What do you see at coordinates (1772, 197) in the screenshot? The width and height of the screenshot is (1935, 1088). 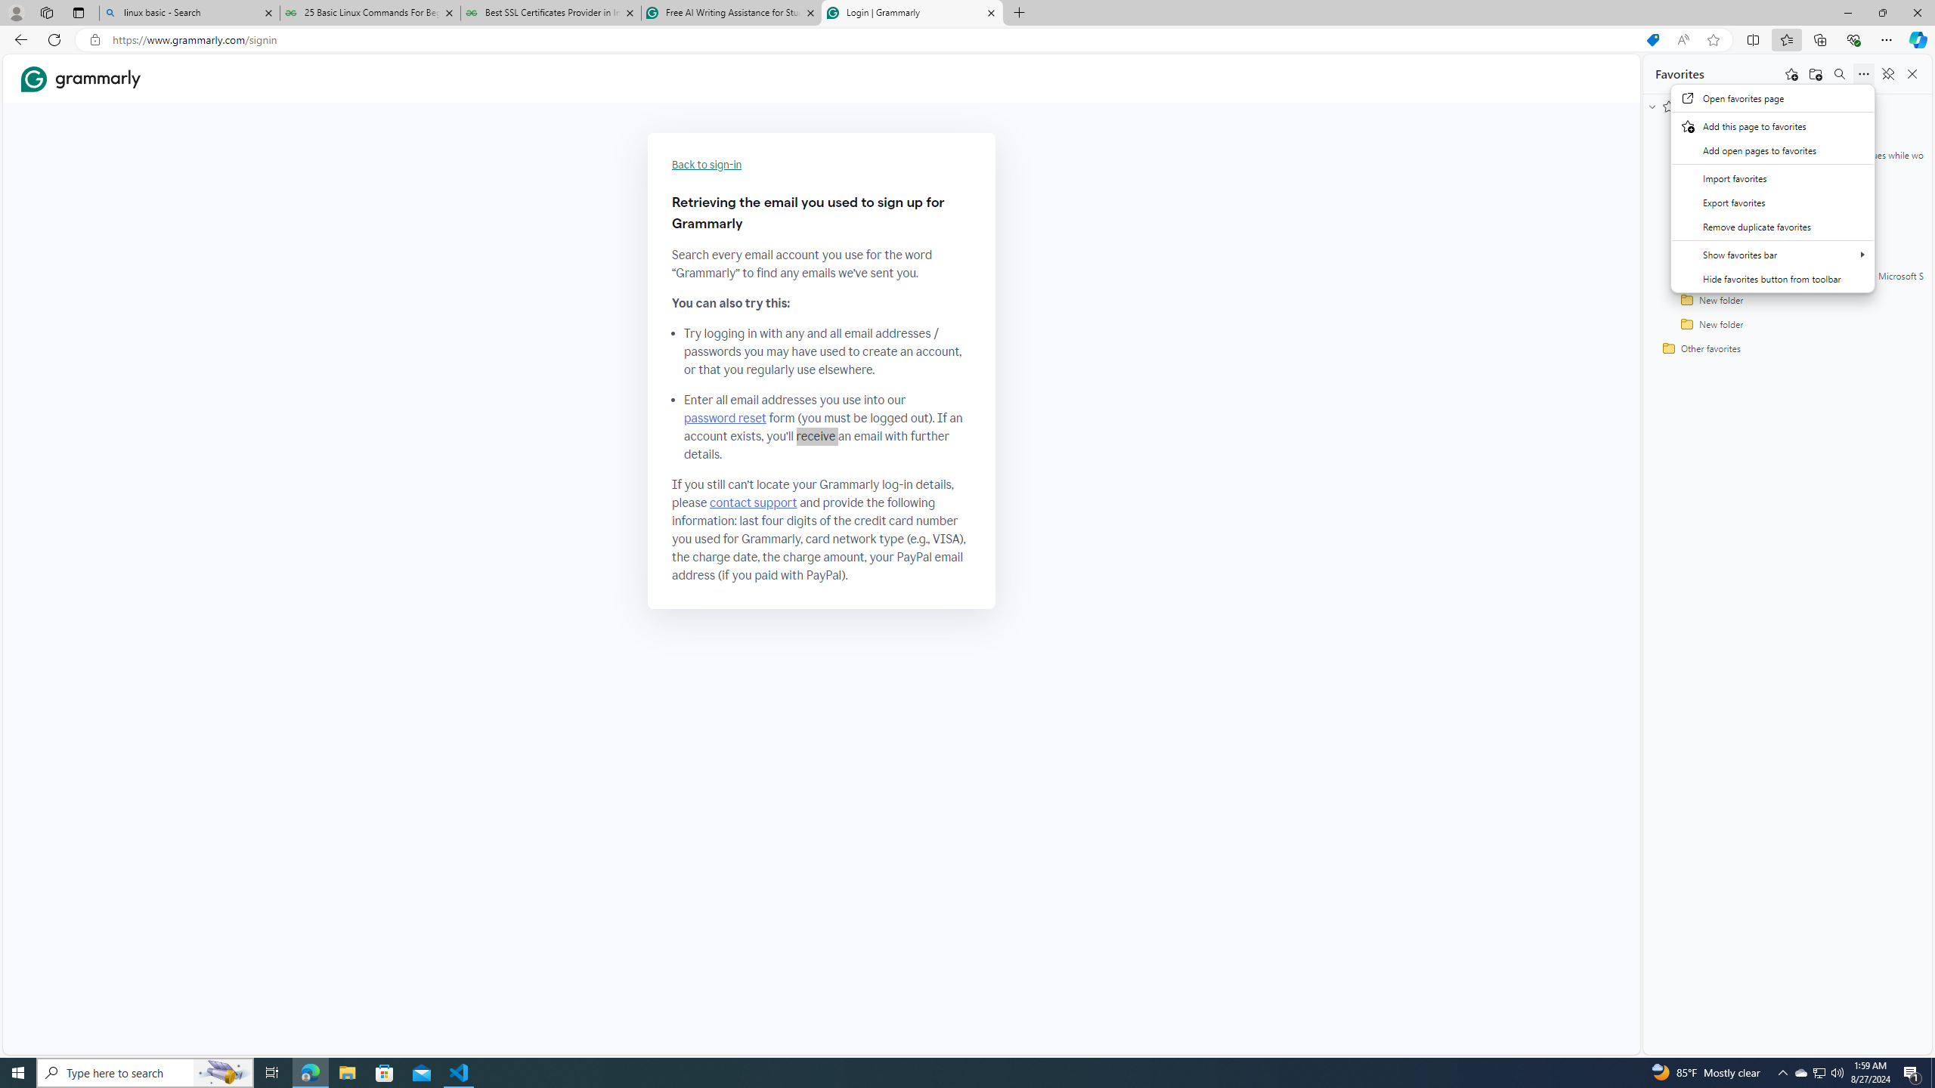 I see `Context` at bounding box center [1772, 197].